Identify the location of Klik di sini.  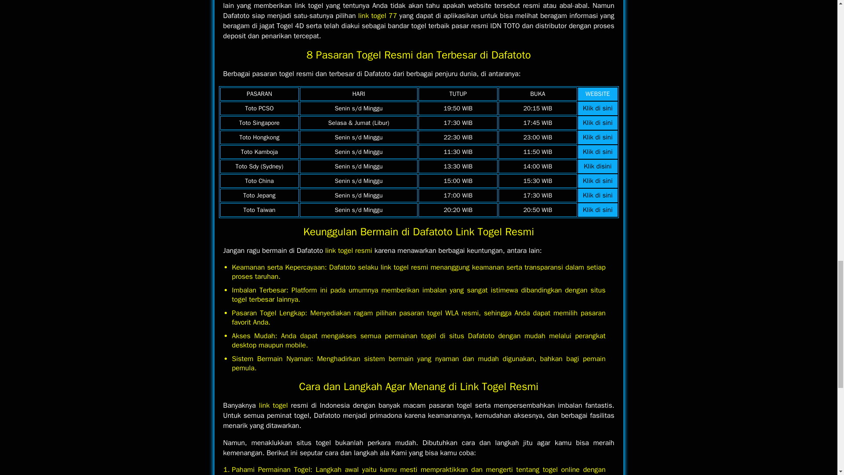
(598, 195).